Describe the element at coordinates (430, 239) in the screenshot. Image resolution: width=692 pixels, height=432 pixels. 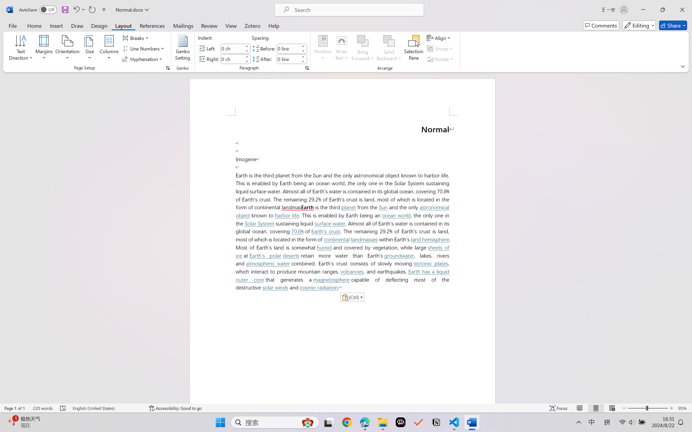
I see `land hemisphere` at that location.